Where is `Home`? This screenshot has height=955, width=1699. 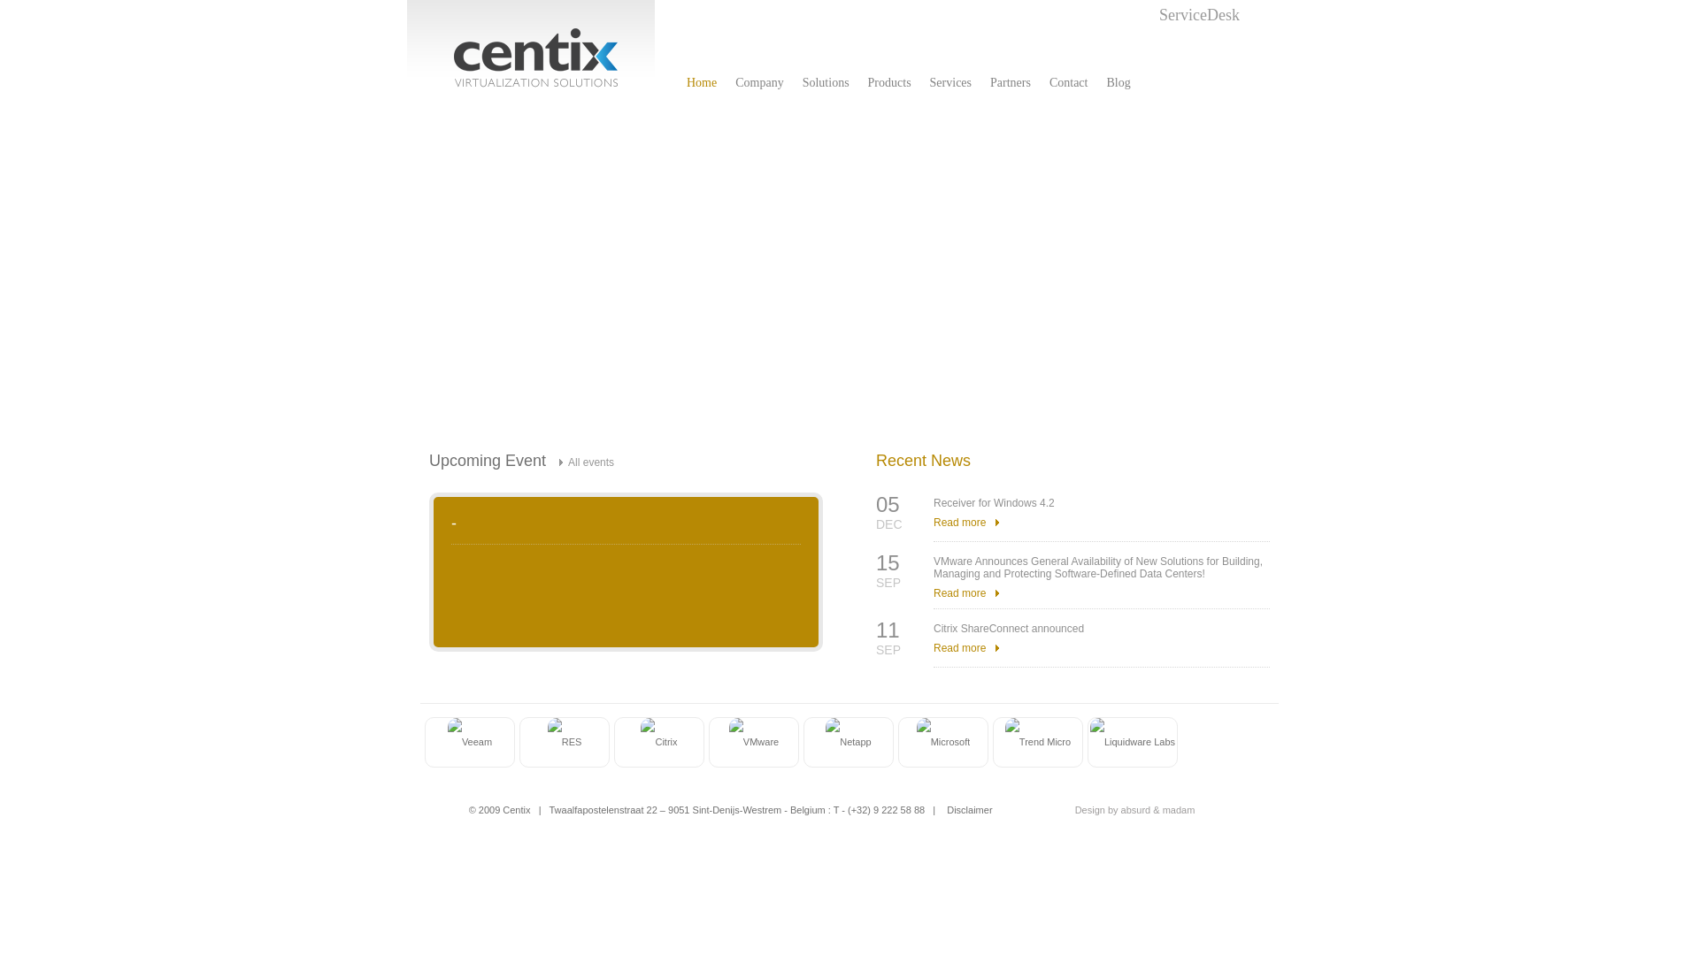 Home is located at coordinates (702, 83).